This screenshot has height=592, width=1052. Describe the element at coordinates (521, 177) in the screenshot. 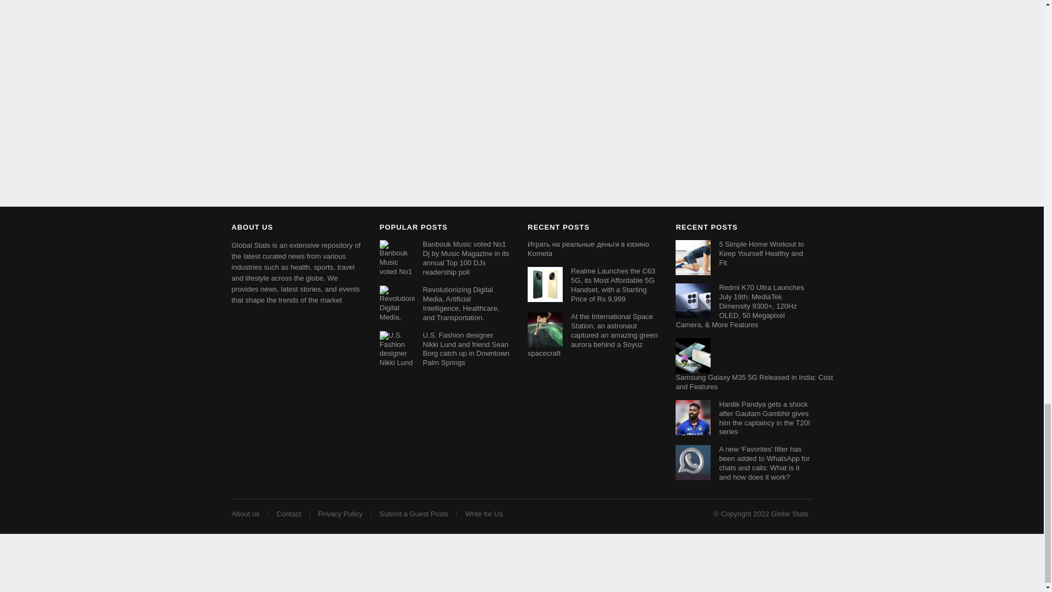

I see `Advertisement` at that location.